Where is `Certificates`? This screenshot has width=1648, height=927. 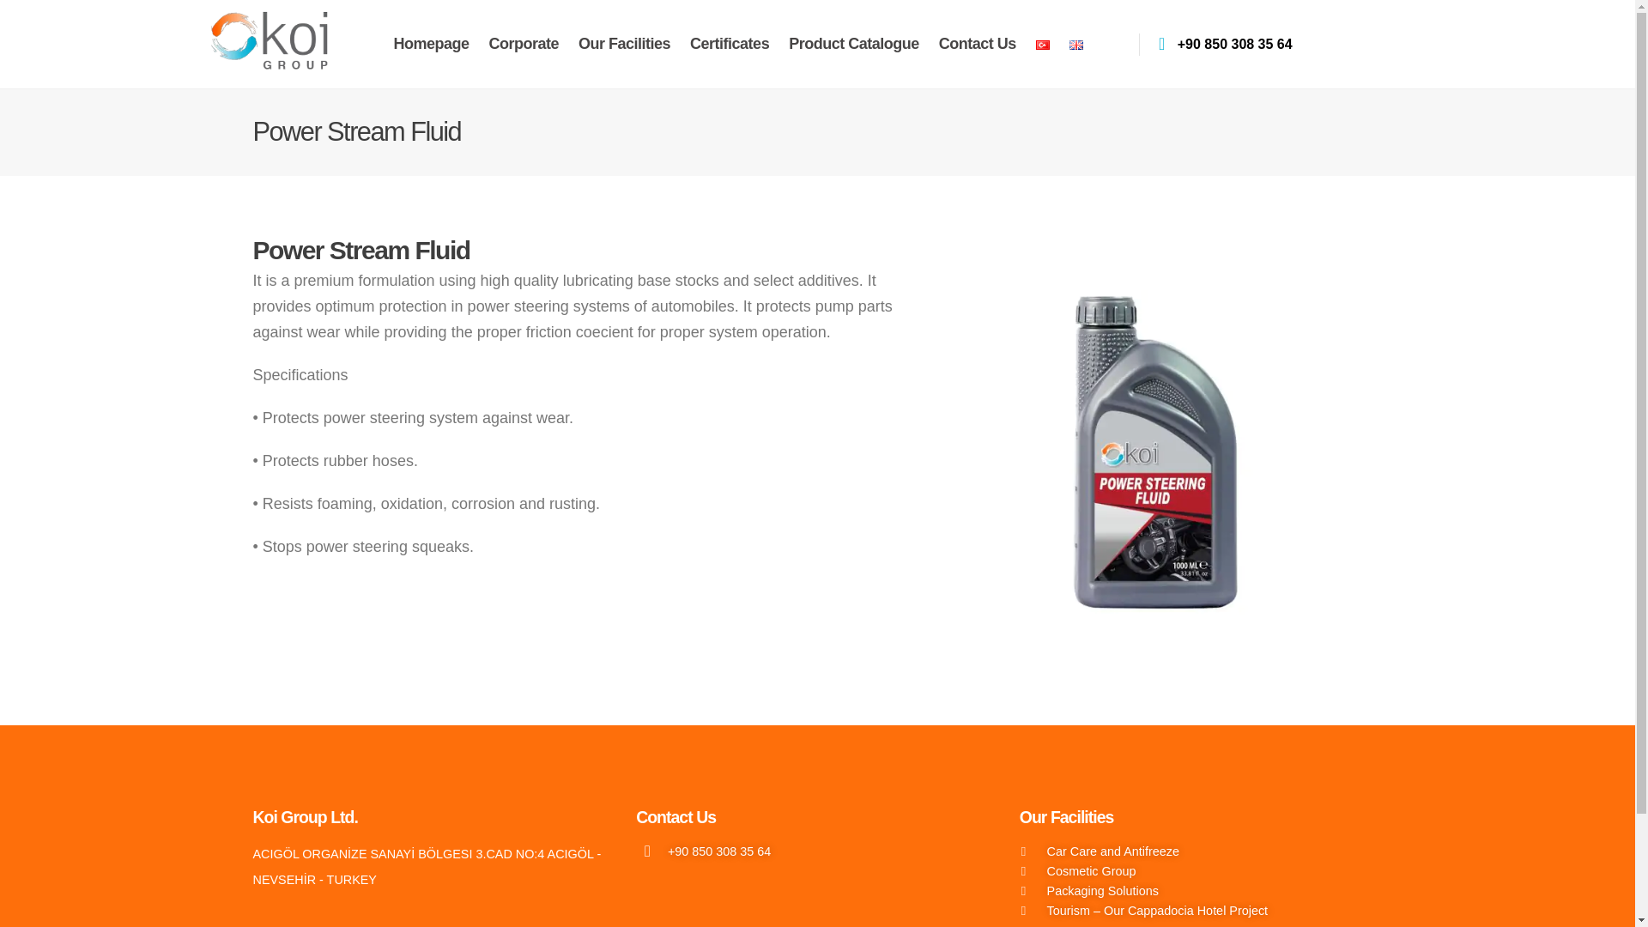 Certificates is located at coordinates (730, 43).